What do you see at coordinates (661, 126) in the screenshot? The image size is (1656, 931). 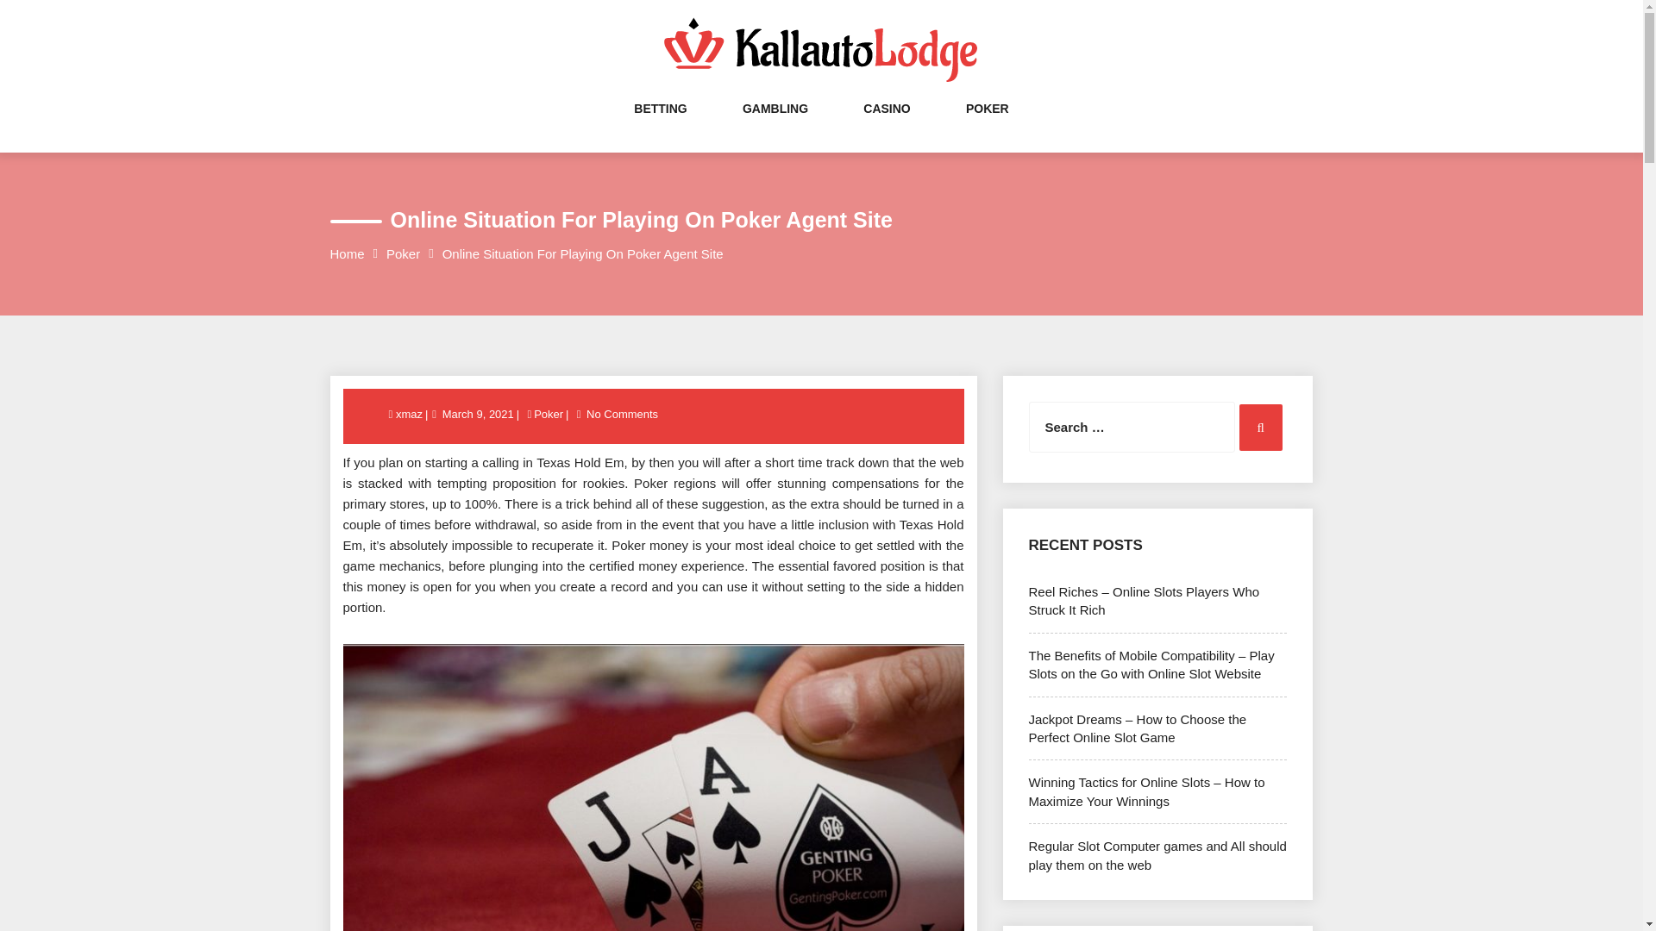 I see `BETTING` at bounding box center [661, 126].